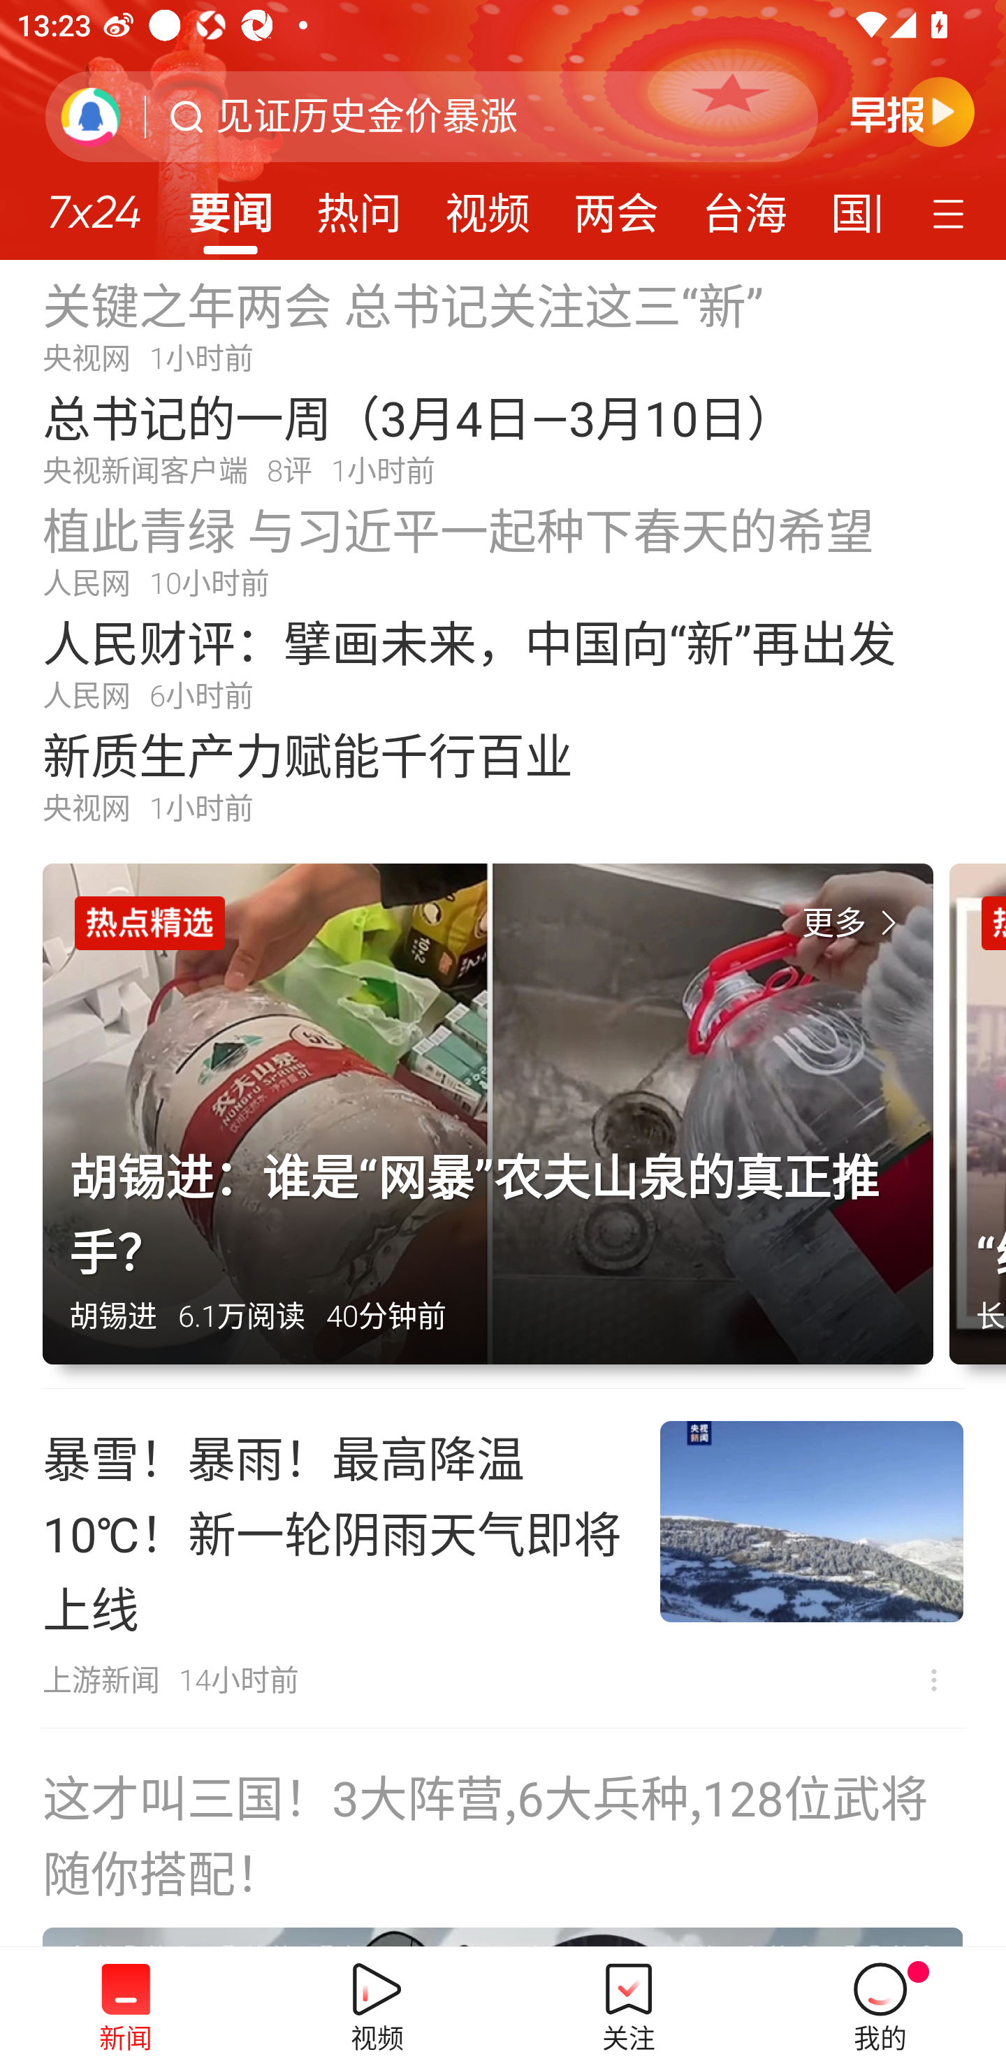  What do you see at coordinates (91, 116) in the screenshot?
I see `刷新` at bounding box center [91, 116].